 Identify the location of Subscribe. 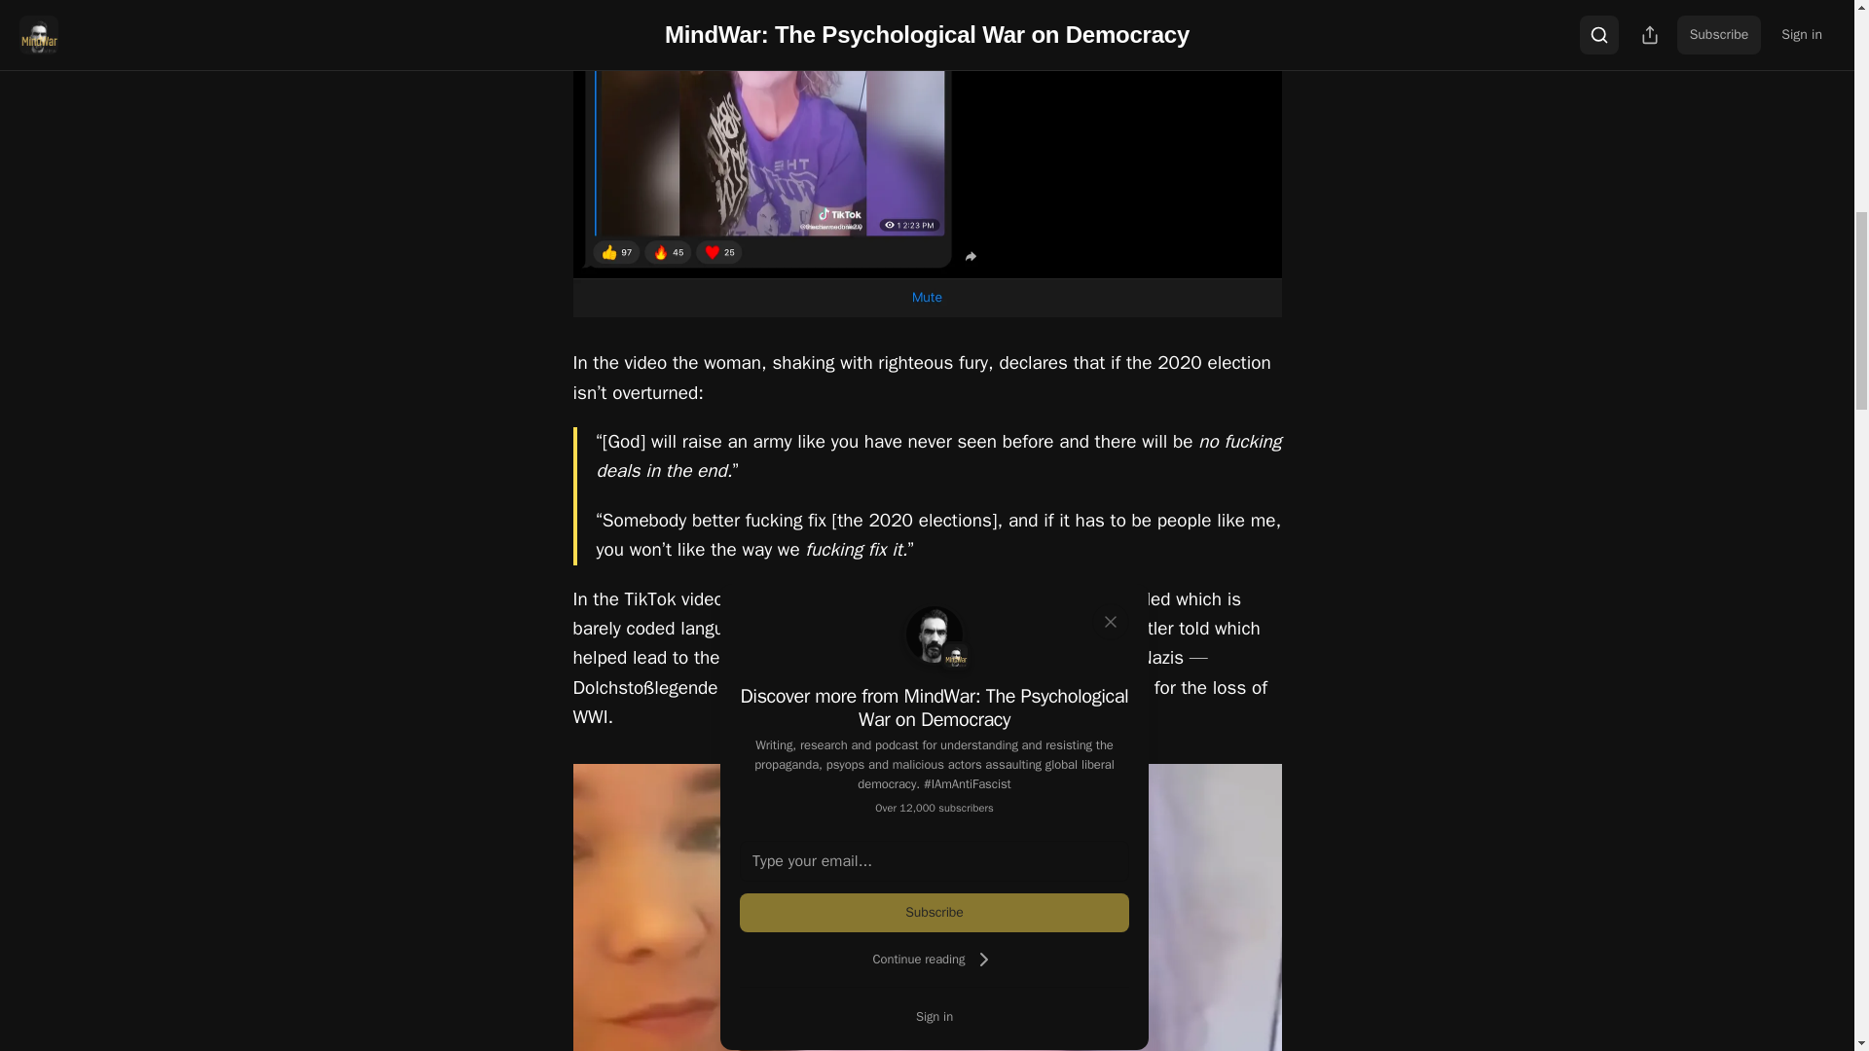
(934, 913).